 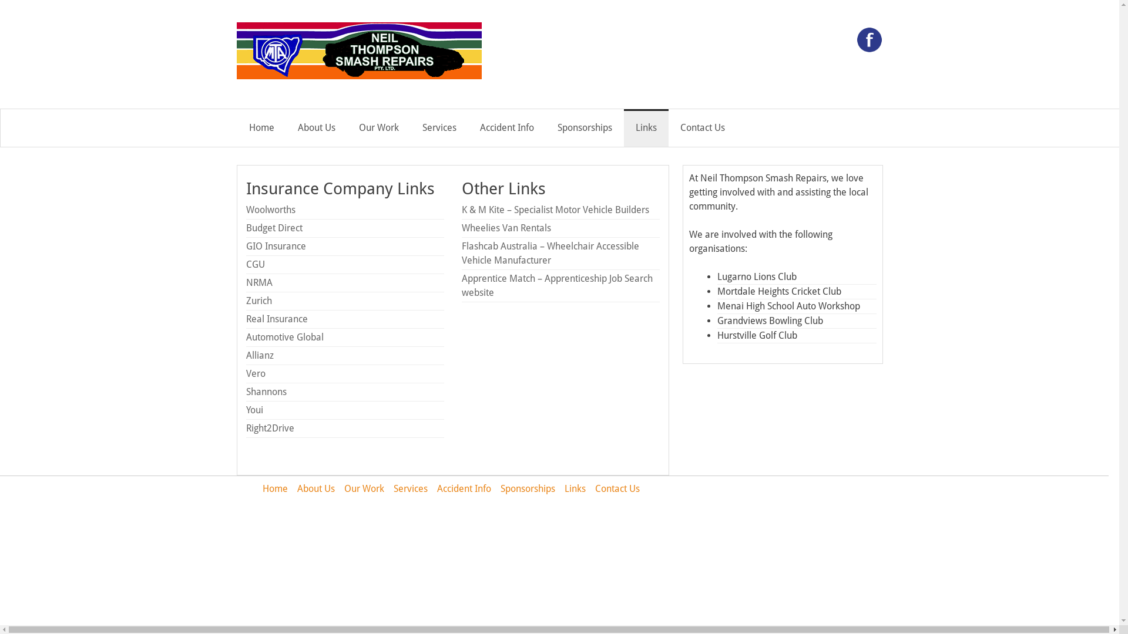 I want to click on Accident Info, so click(x=506, y=128).